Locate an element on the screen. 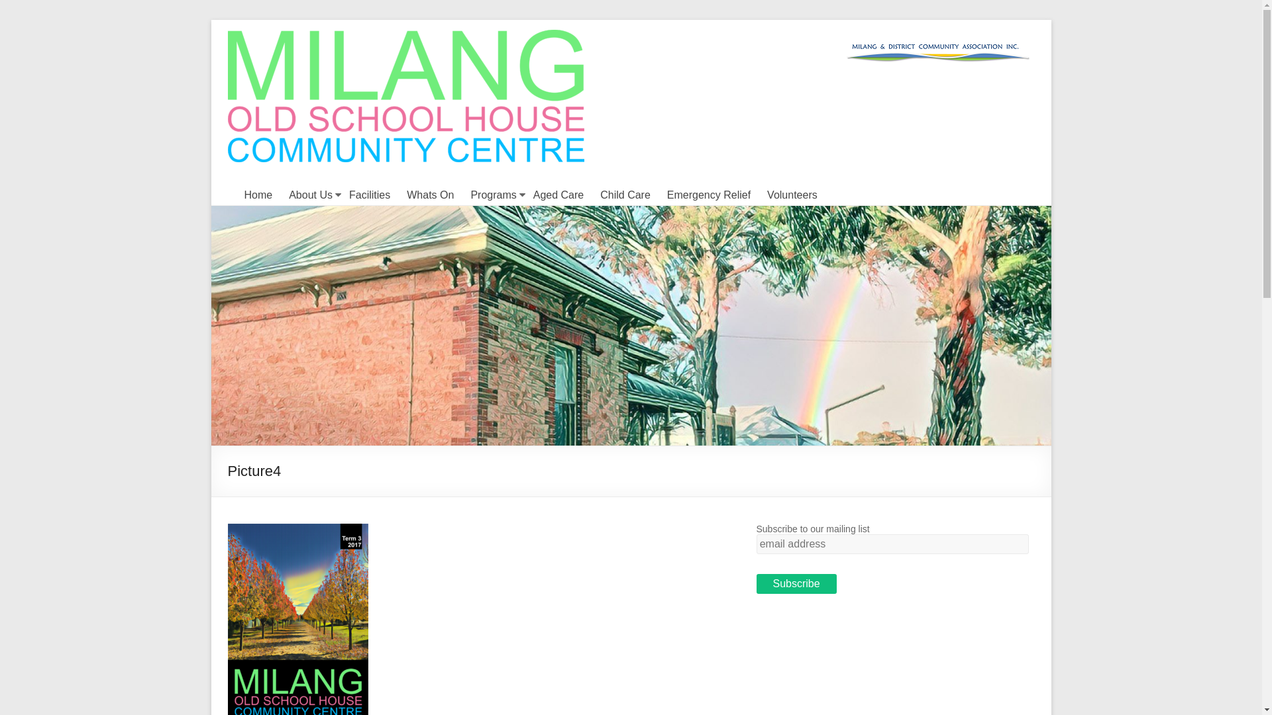 This screenshot has height=715, width=1272. Aged Care is located at coordinates (559, 195).